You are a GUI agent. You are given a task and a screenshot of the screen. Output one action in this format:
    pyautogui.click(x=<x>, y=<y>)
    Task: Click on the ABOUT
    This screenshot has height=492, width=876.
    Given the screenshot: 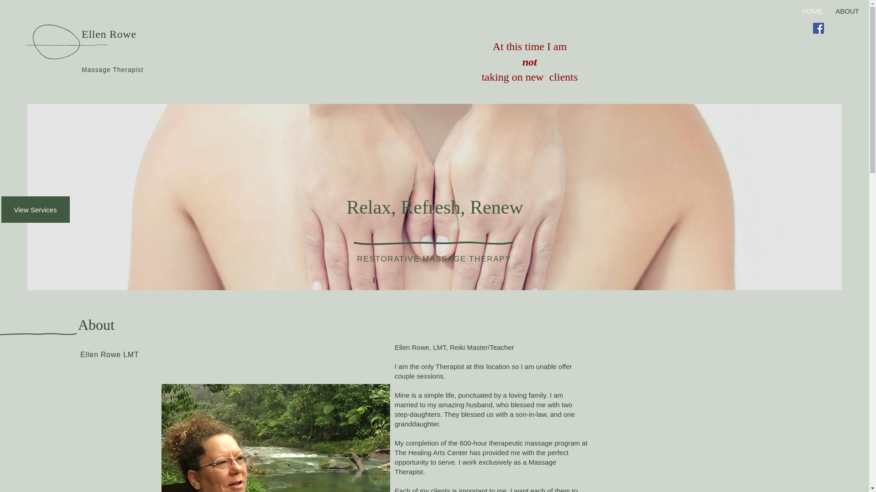 What is the action you would take?
    pyautogui.click(x=847, y=11)
    